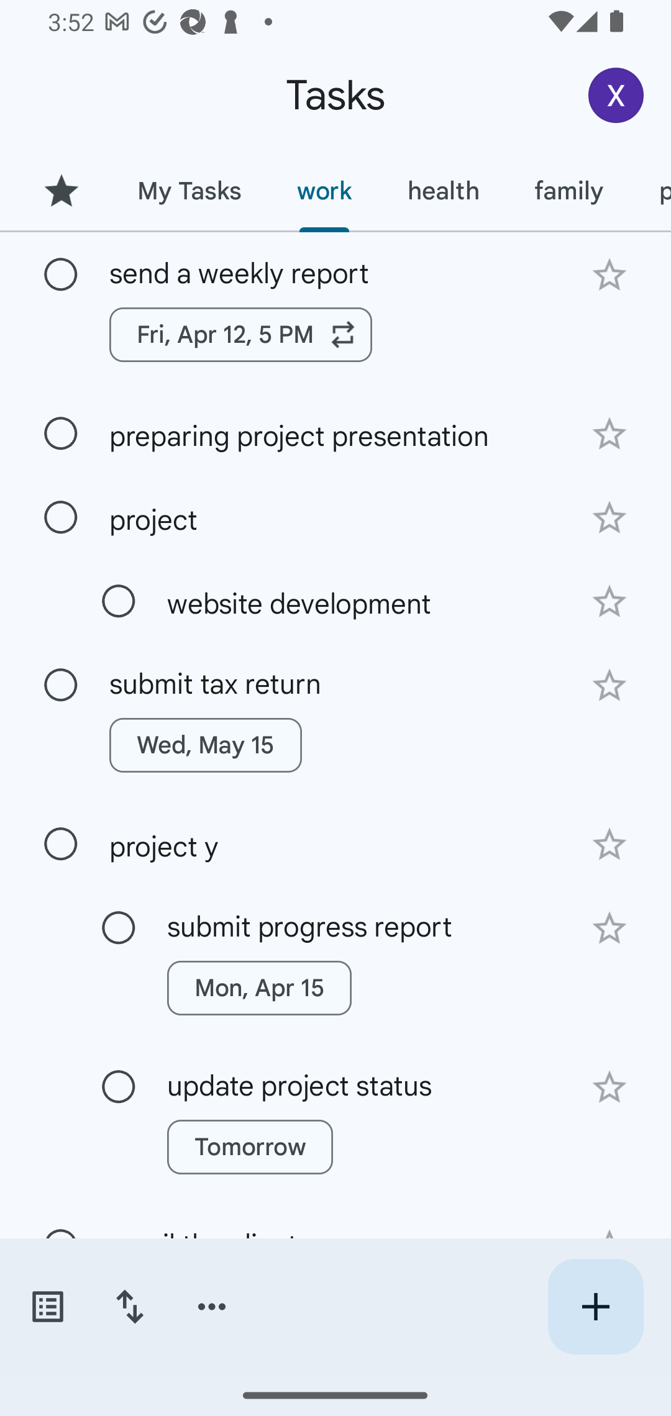 Image resolution: width=671 pixels, height=1416 pixels. What do you see at coordinates (258, 988) in the screenshot?
I see `Mon, Apr 15` at bounding box center [258, 988].